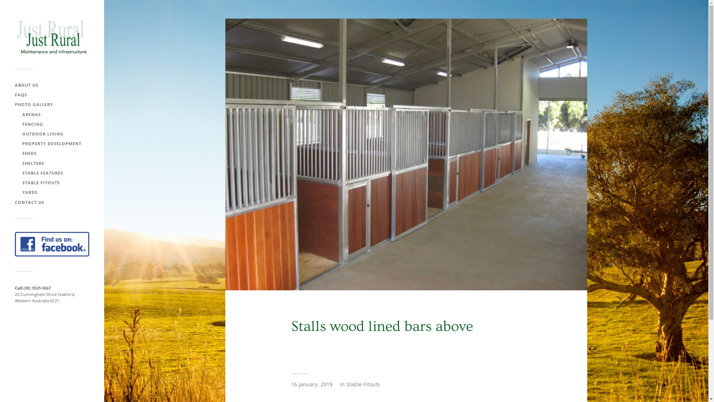 The width and height of the screenshot is (714, 402). I want to click on PHOTO GALLERY, so click(34, 104).